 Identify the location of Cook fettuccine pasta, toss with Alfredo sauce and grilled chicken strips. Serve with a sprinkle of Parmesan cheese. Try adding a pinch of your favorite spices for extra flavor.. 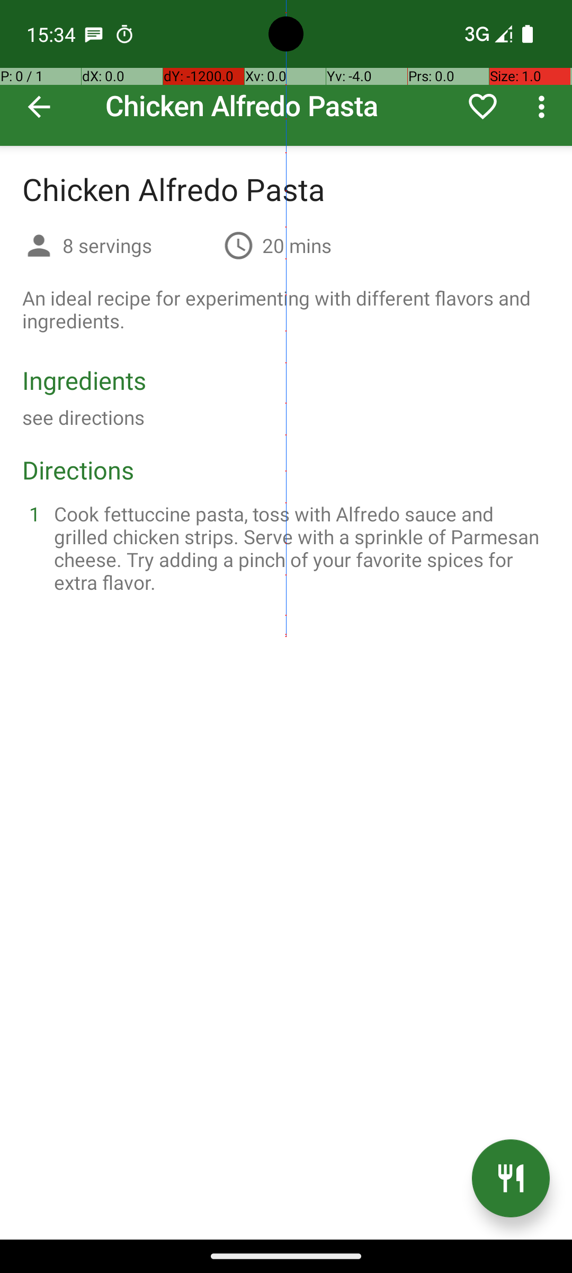
(299, 548).